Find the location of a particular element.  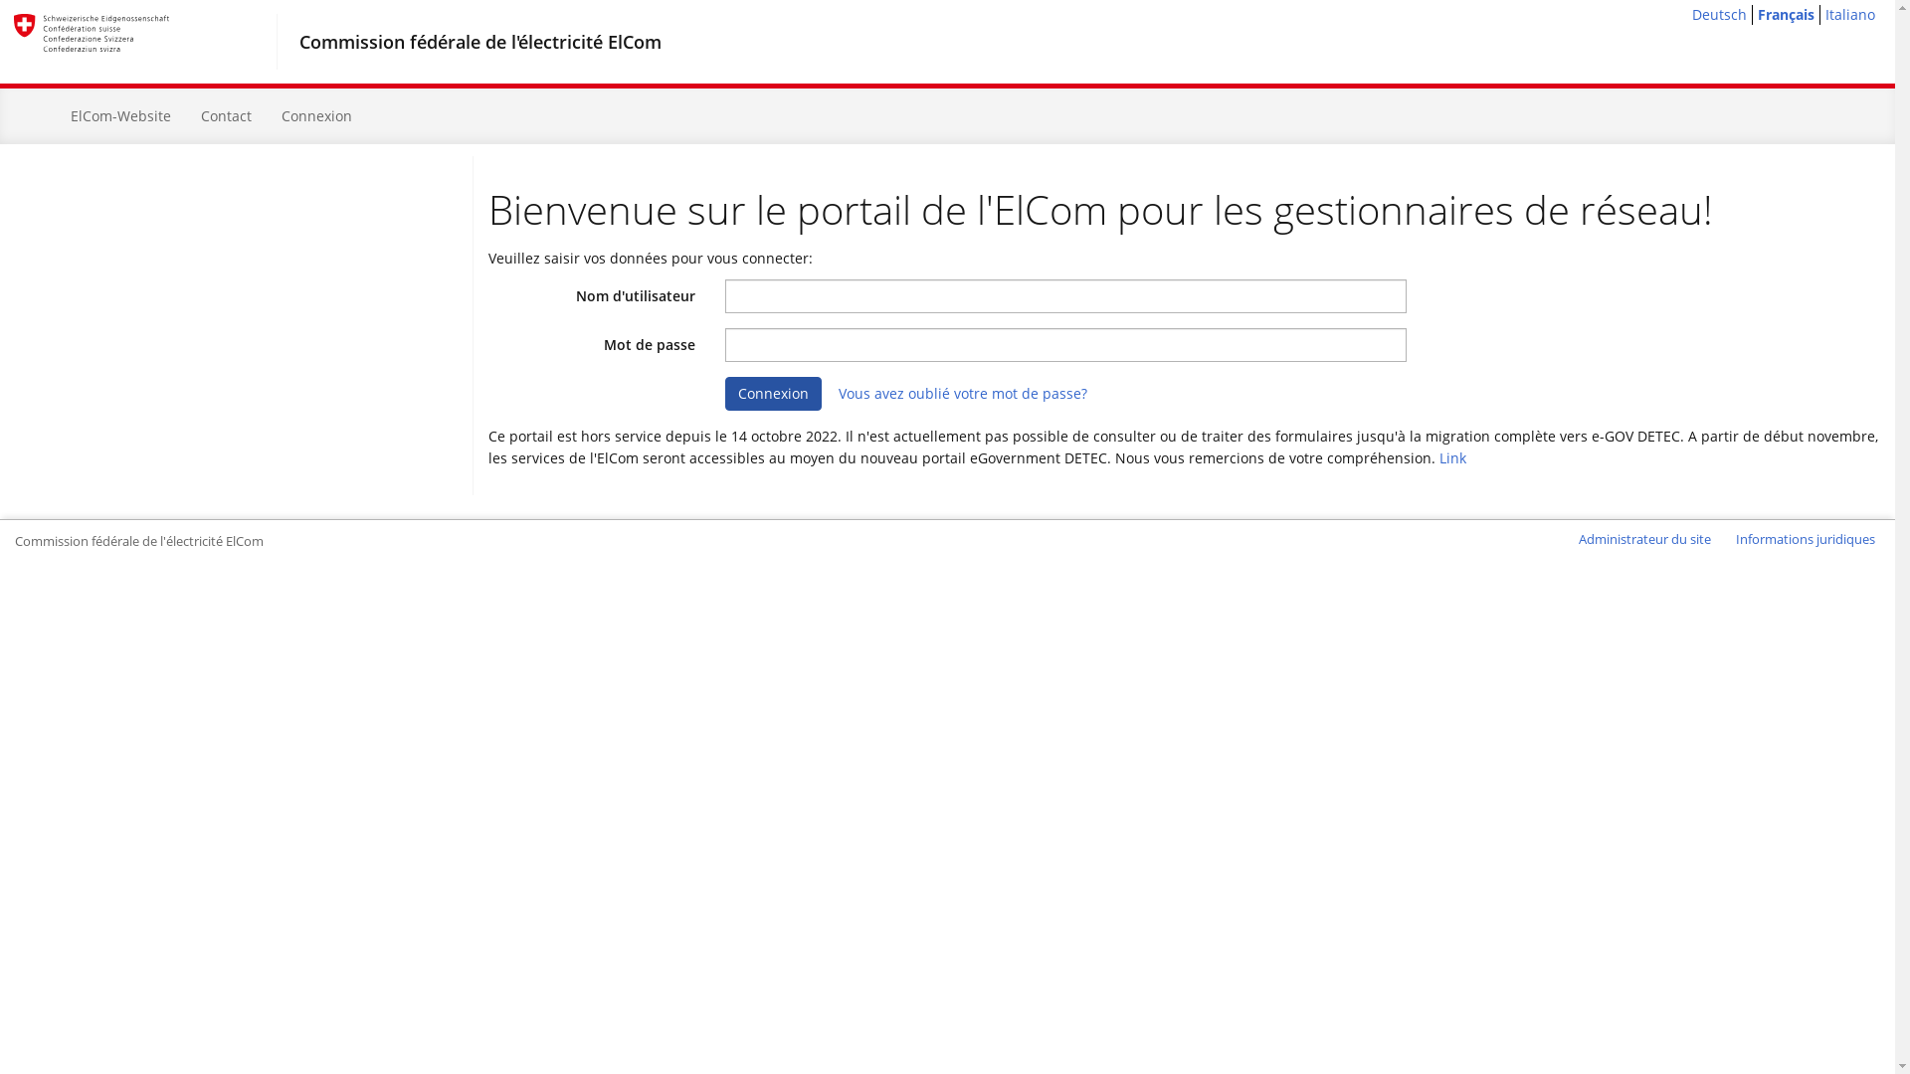

Link is located at coordinates (1452, 457).